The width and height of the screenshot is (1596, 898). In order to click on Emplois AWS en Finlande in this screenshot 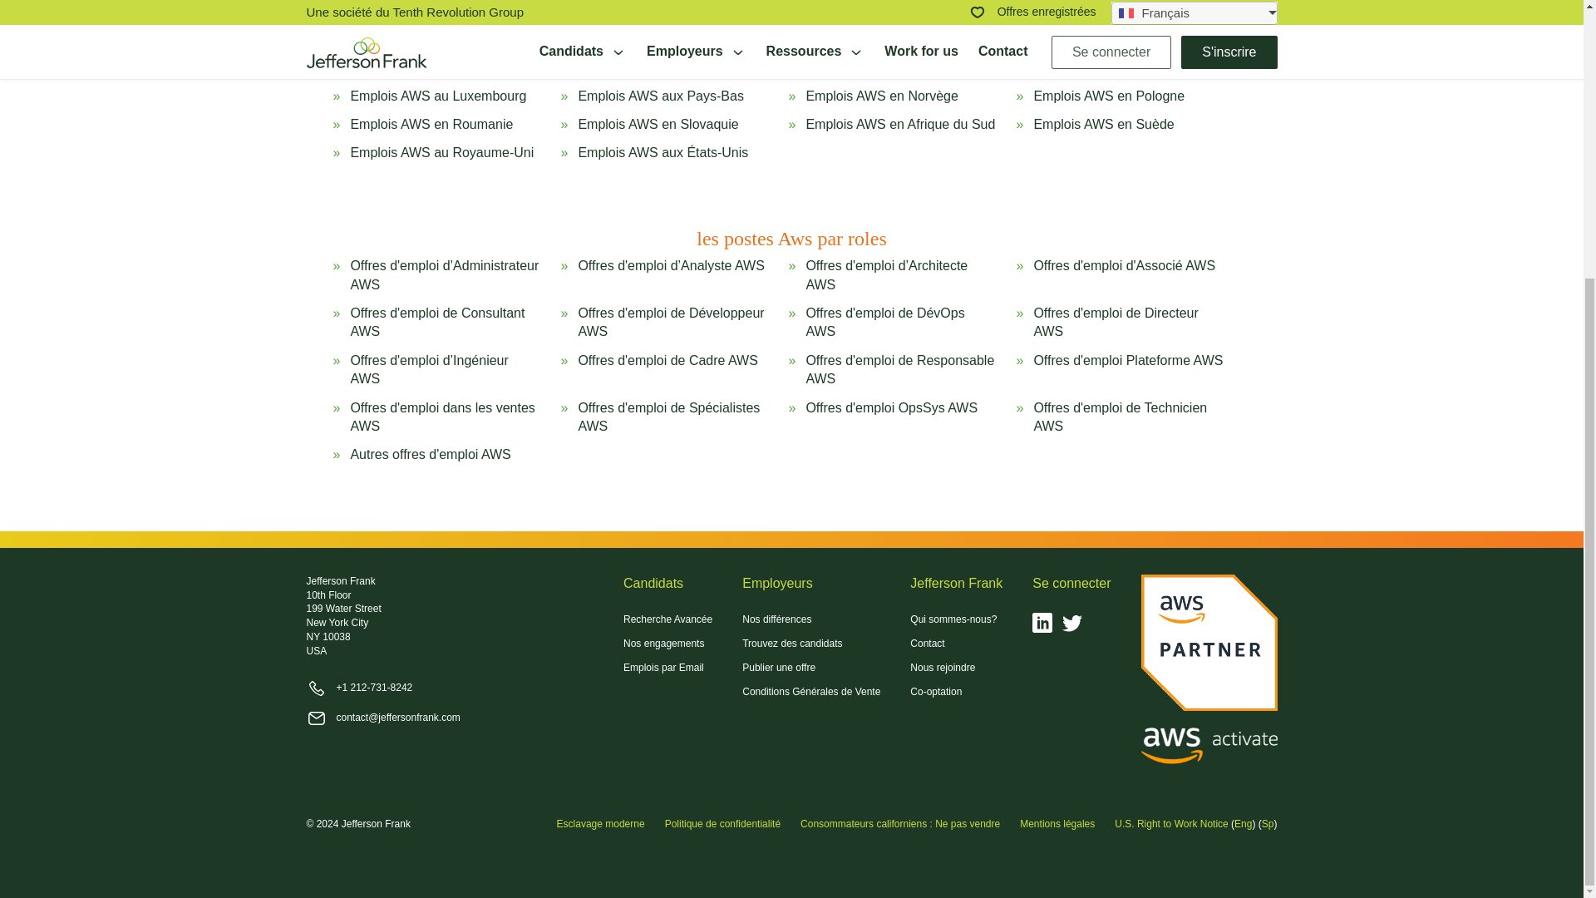, I will do `click(882, 29)`.